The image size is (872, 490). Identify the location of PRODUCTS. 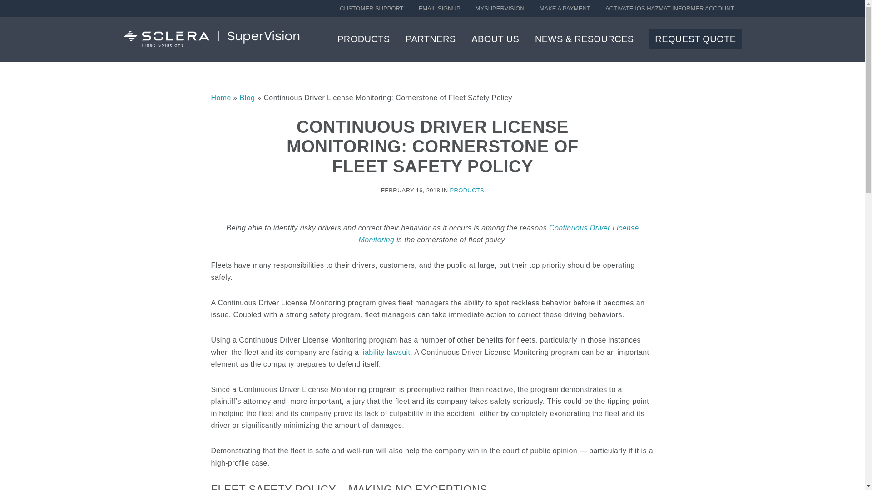
(467, 190).